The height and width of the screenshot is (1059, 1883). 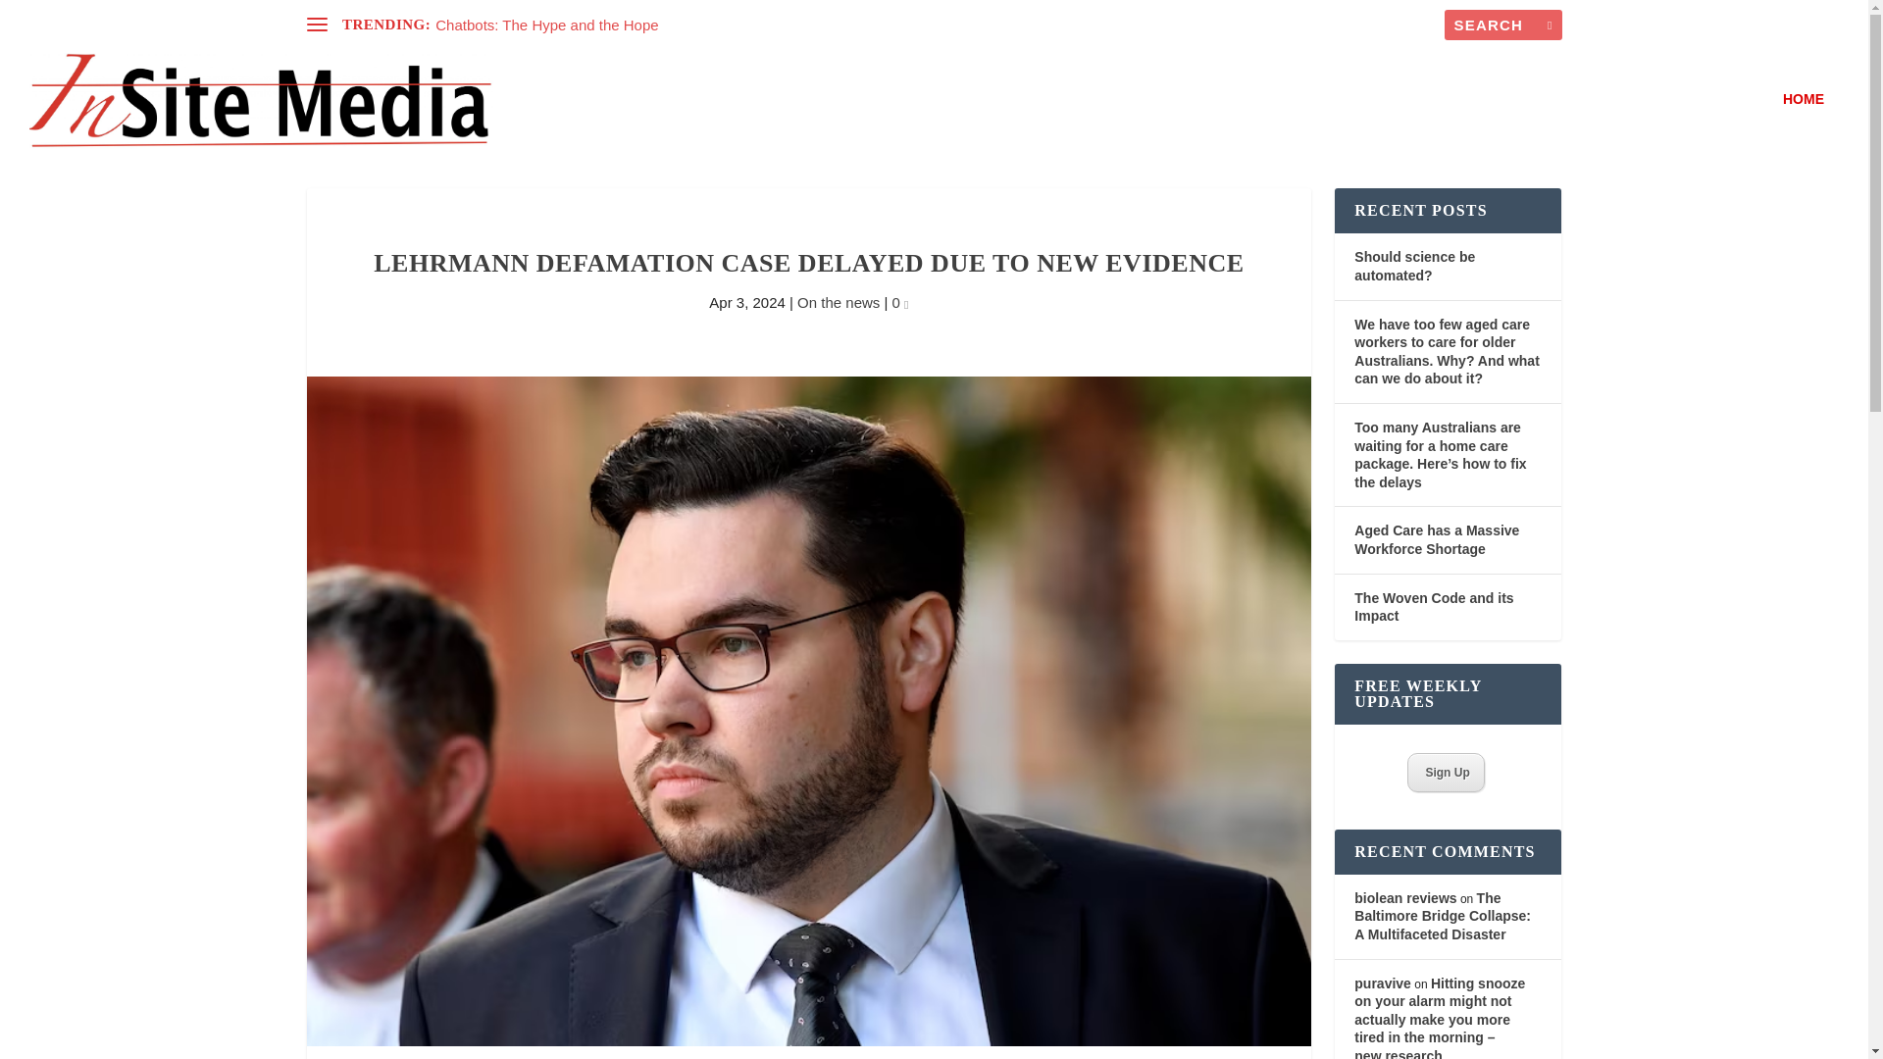 What do you see at coordinates (1414, 266) in the screenshot?
I see `Should science be automated?` at bounding box center [1414, 266].